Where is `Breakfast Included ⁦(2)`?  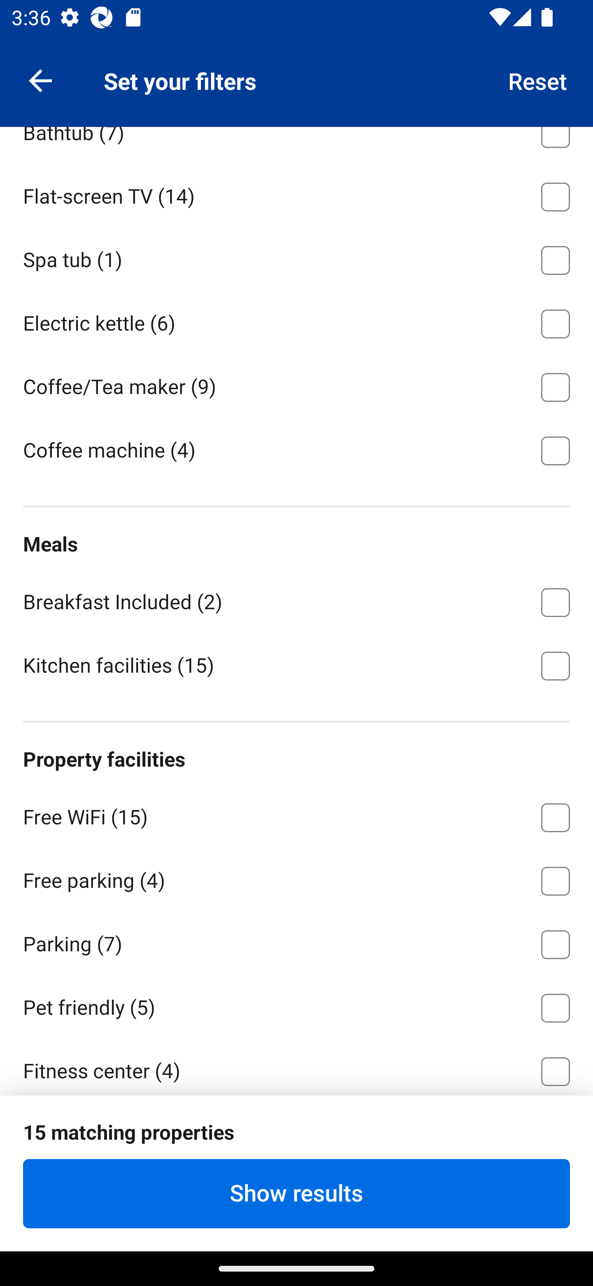
Breakfast Included ⁦(2) is located at coordinates (296, 600).